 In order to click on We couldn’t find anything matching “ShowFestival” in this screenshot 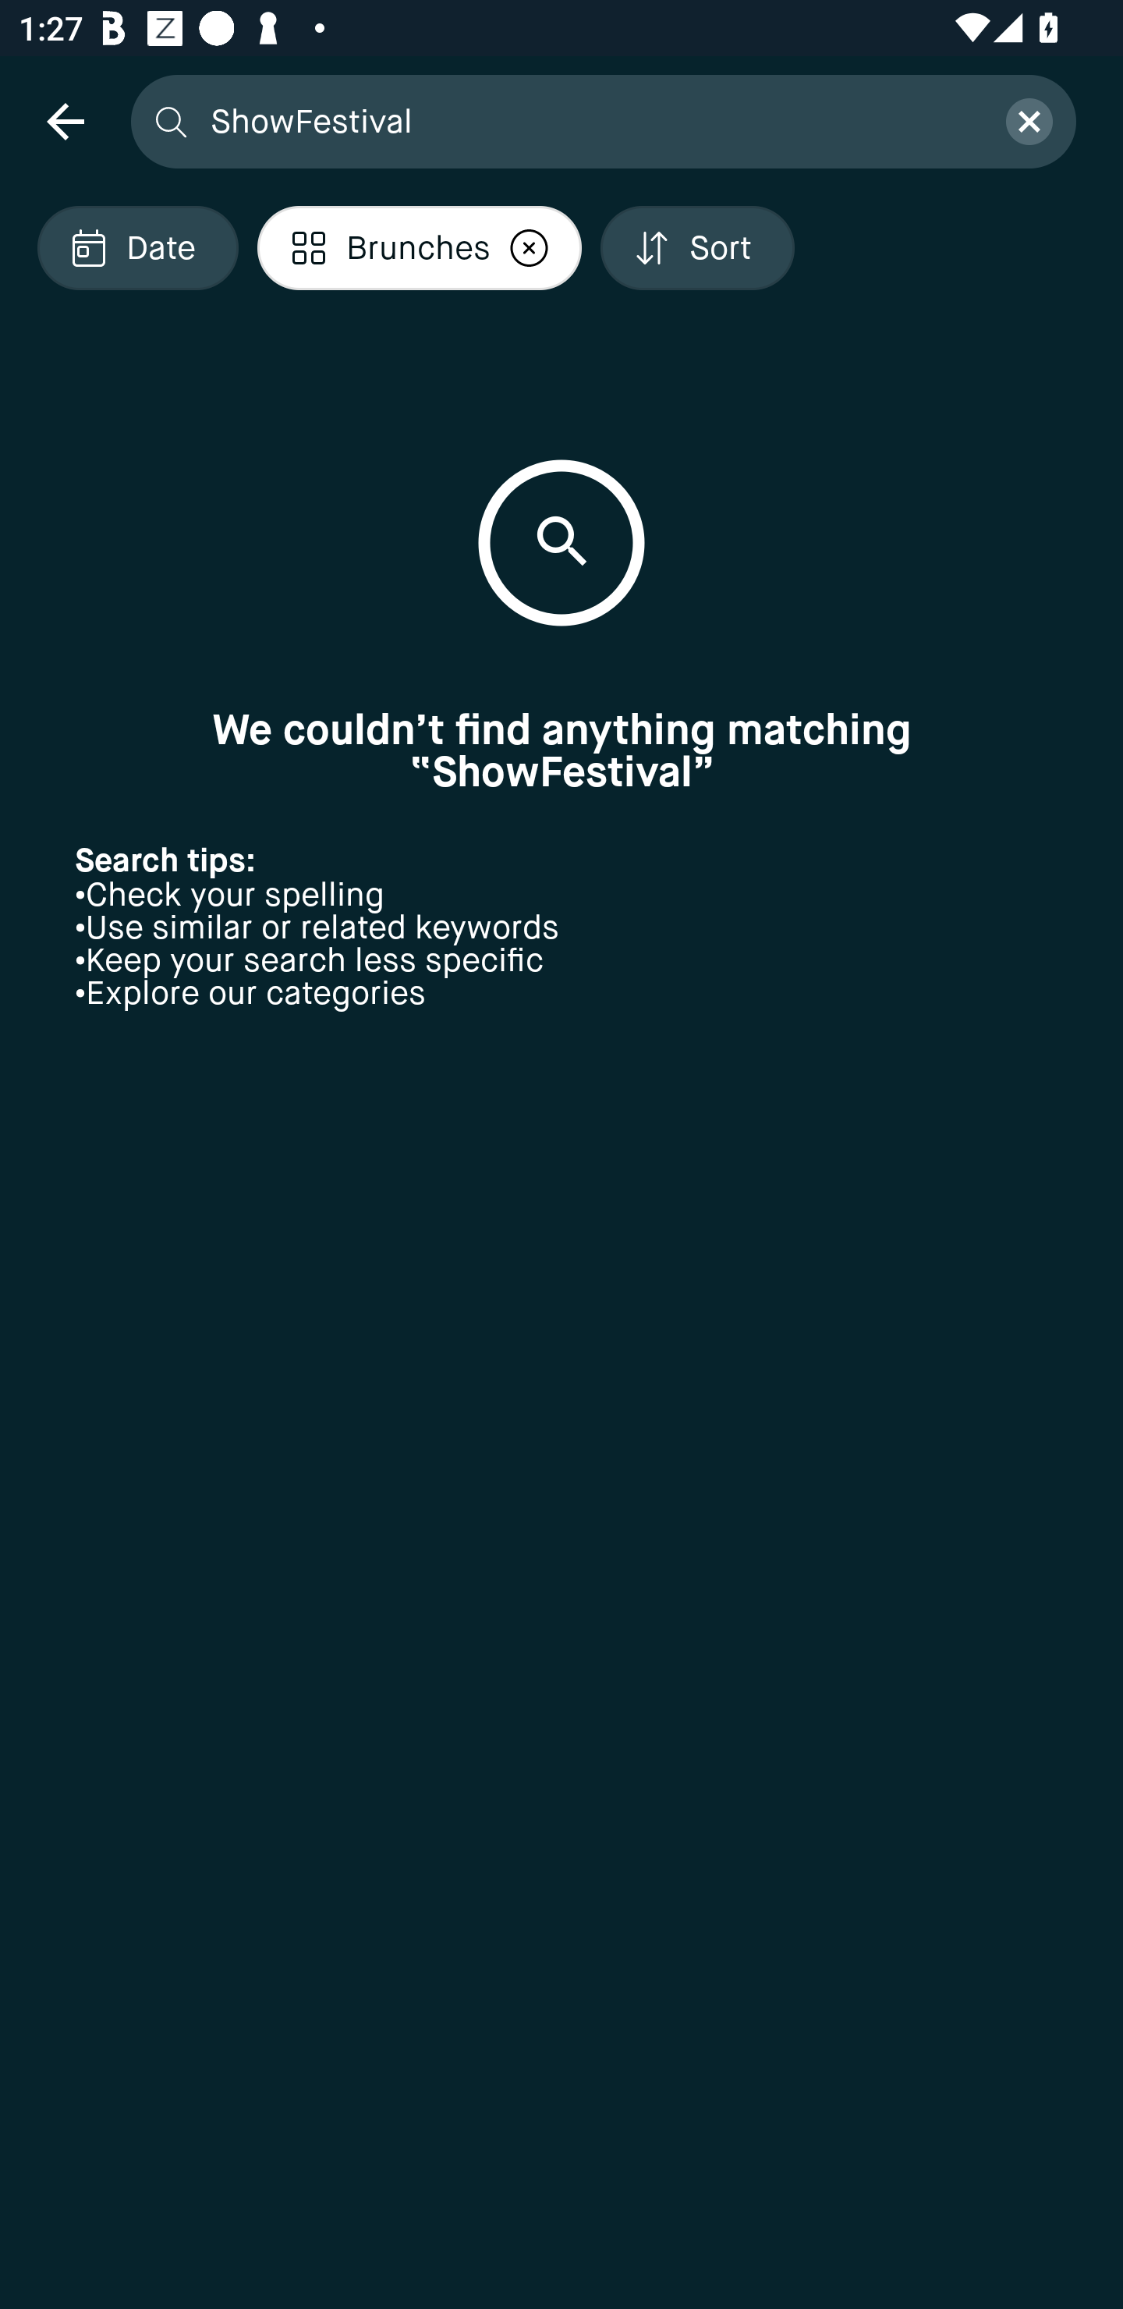, I will do `click(561, 750)`.